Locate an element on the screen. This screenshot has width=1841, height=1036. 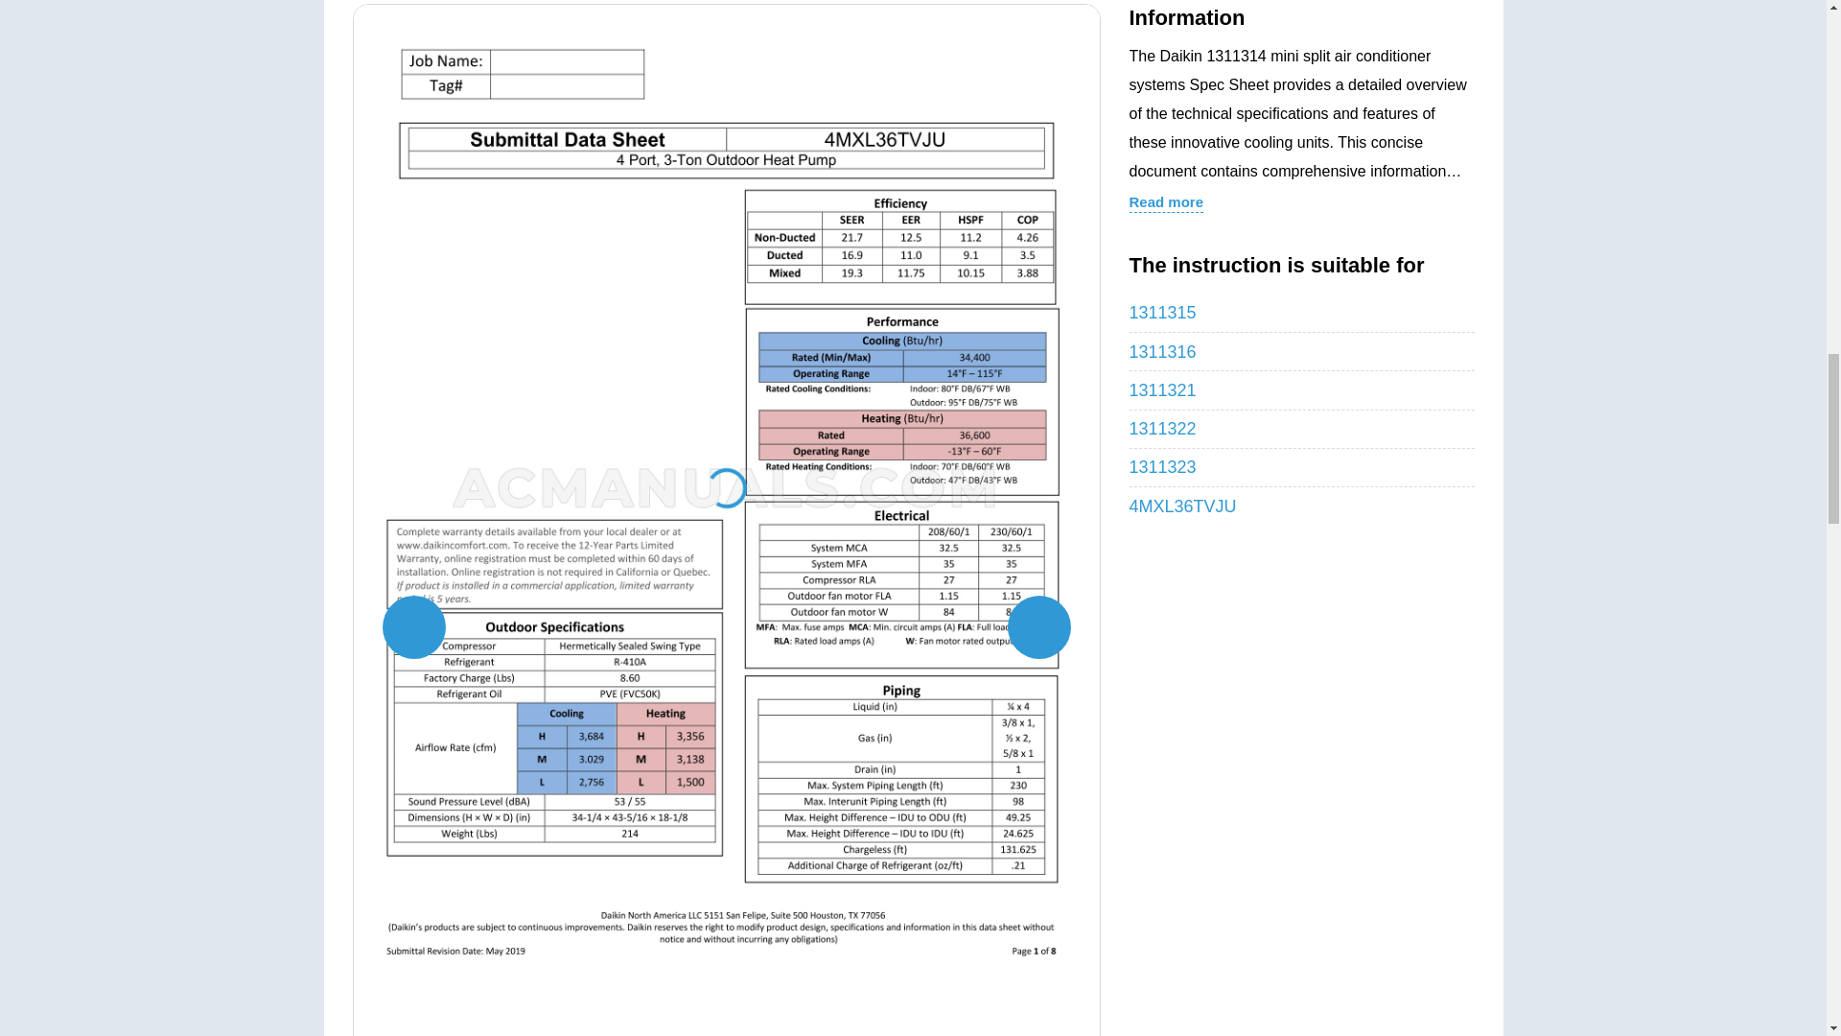
1311315 is located at coordinates (1302, 313).